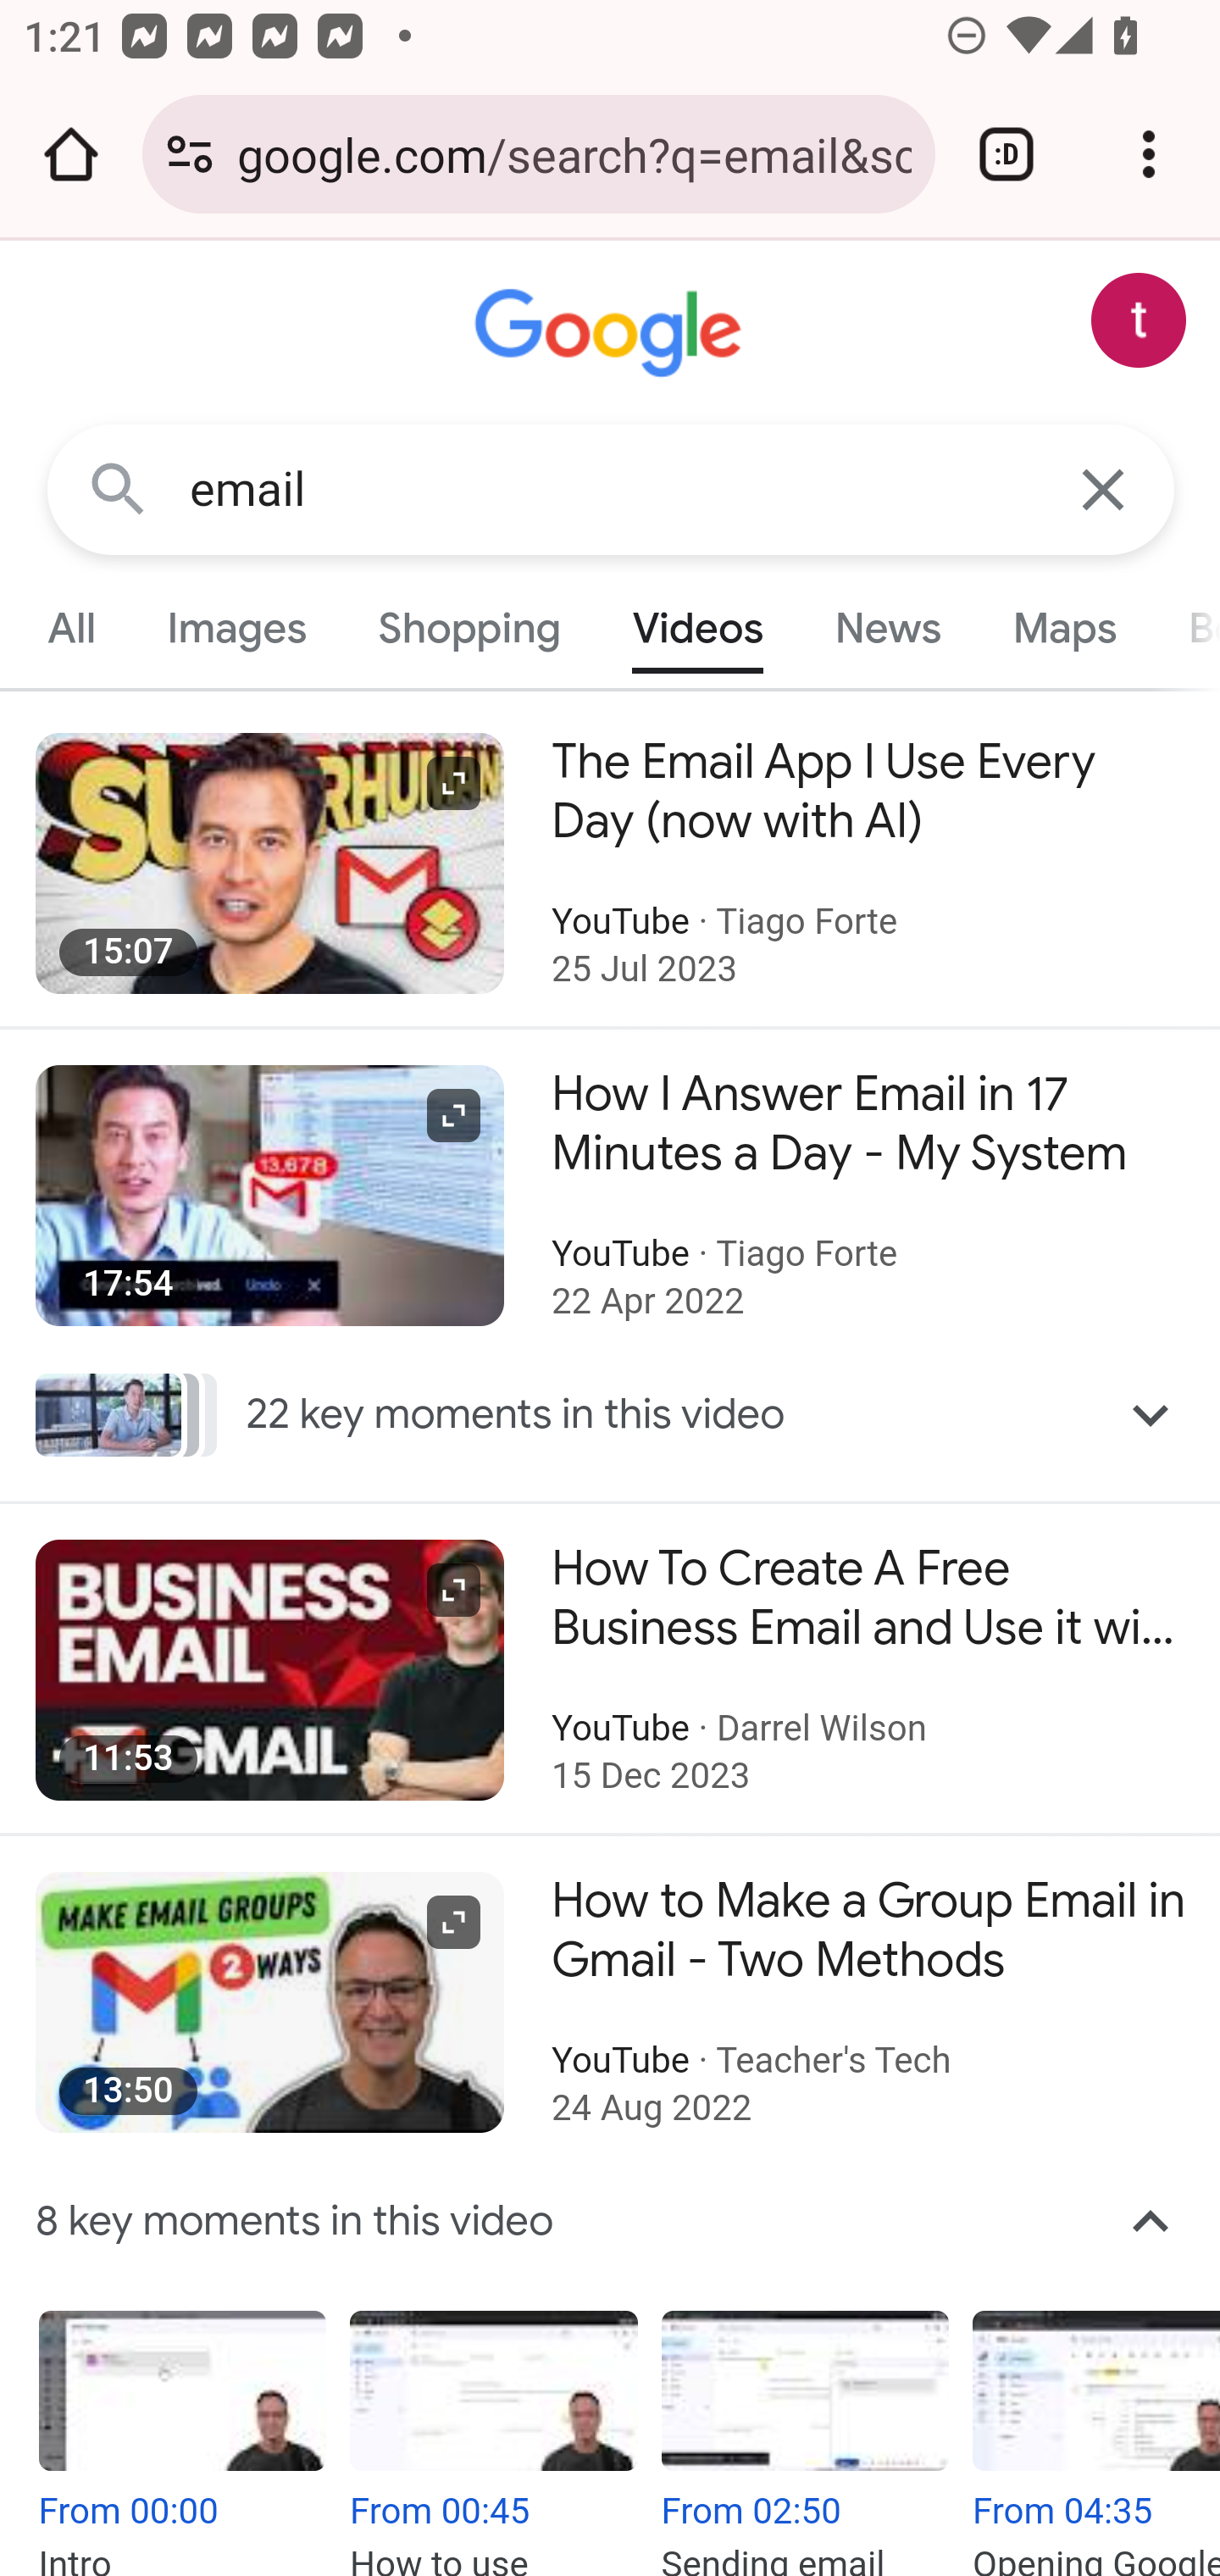 This screenshot has height=2576, width=1220. What do you see at coordinates (612, 1413) in the screenshot?
I see `22 key moments in this video` at bounding box center [612, 1413].